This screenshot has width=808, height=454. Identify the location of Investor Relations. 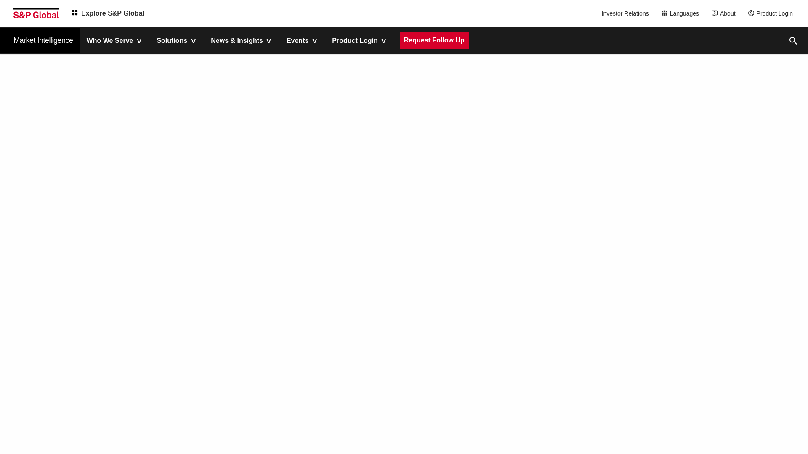
(626, 13).